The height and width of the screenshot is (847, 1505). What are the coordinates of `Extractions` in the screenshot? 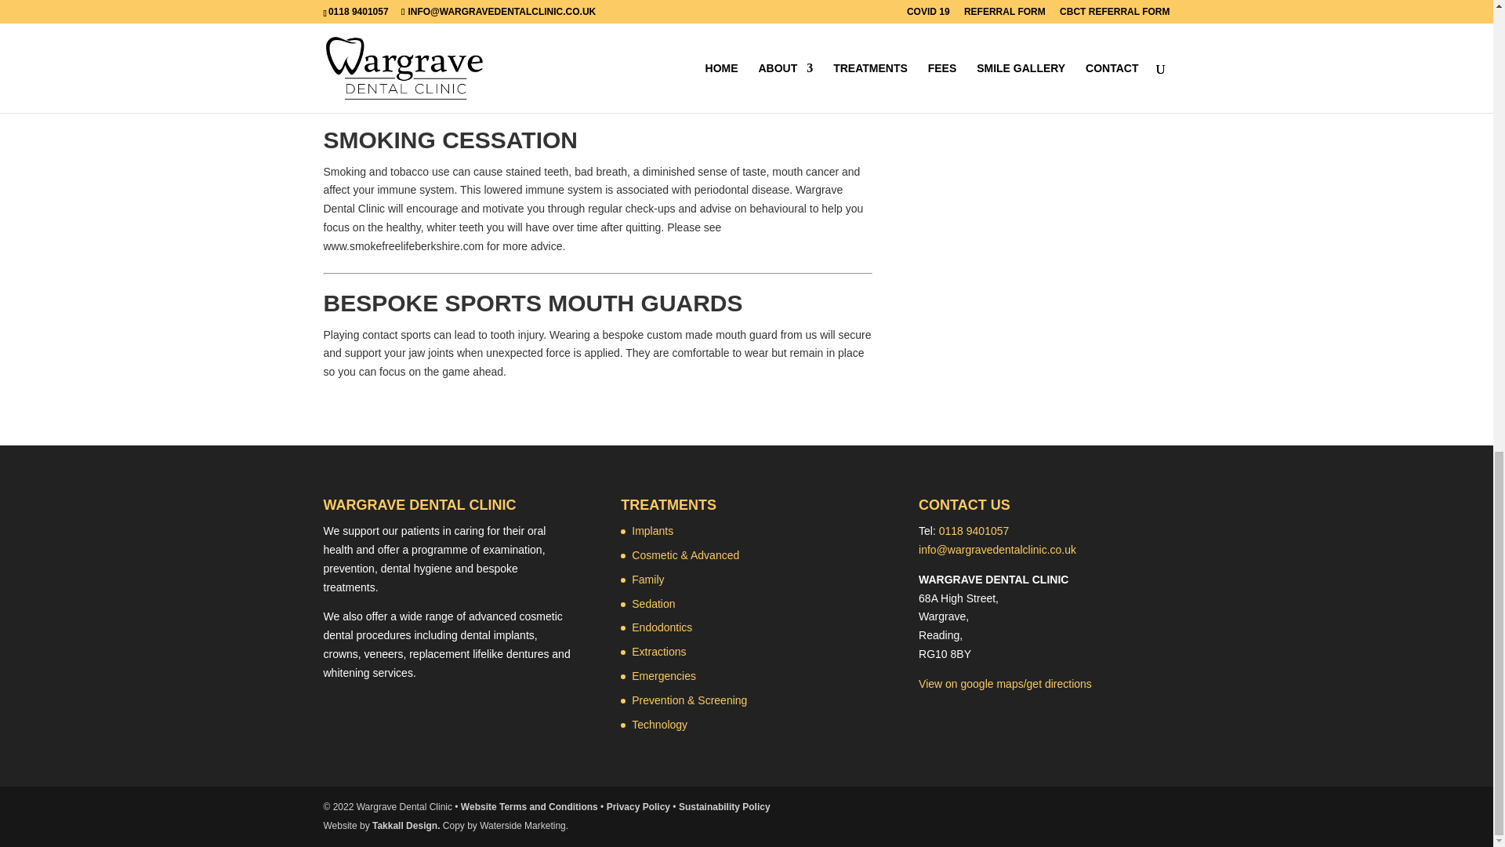 It's located at (658, 651).